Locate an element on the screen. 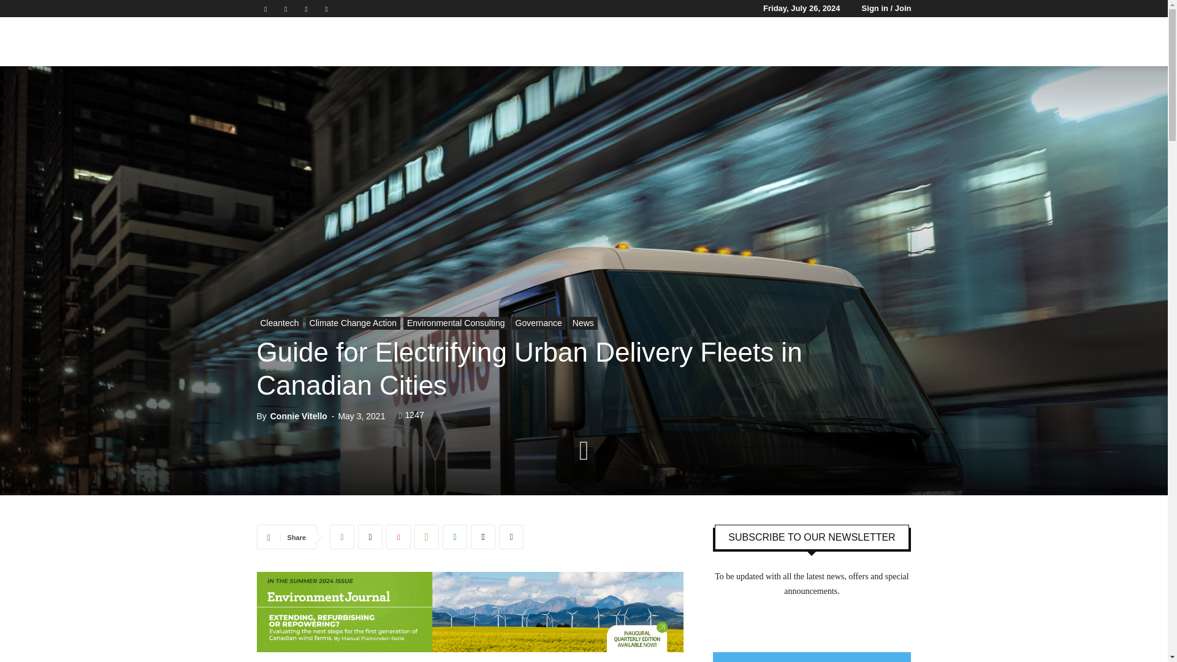  FEATURES is located at coordinates (611, 42).